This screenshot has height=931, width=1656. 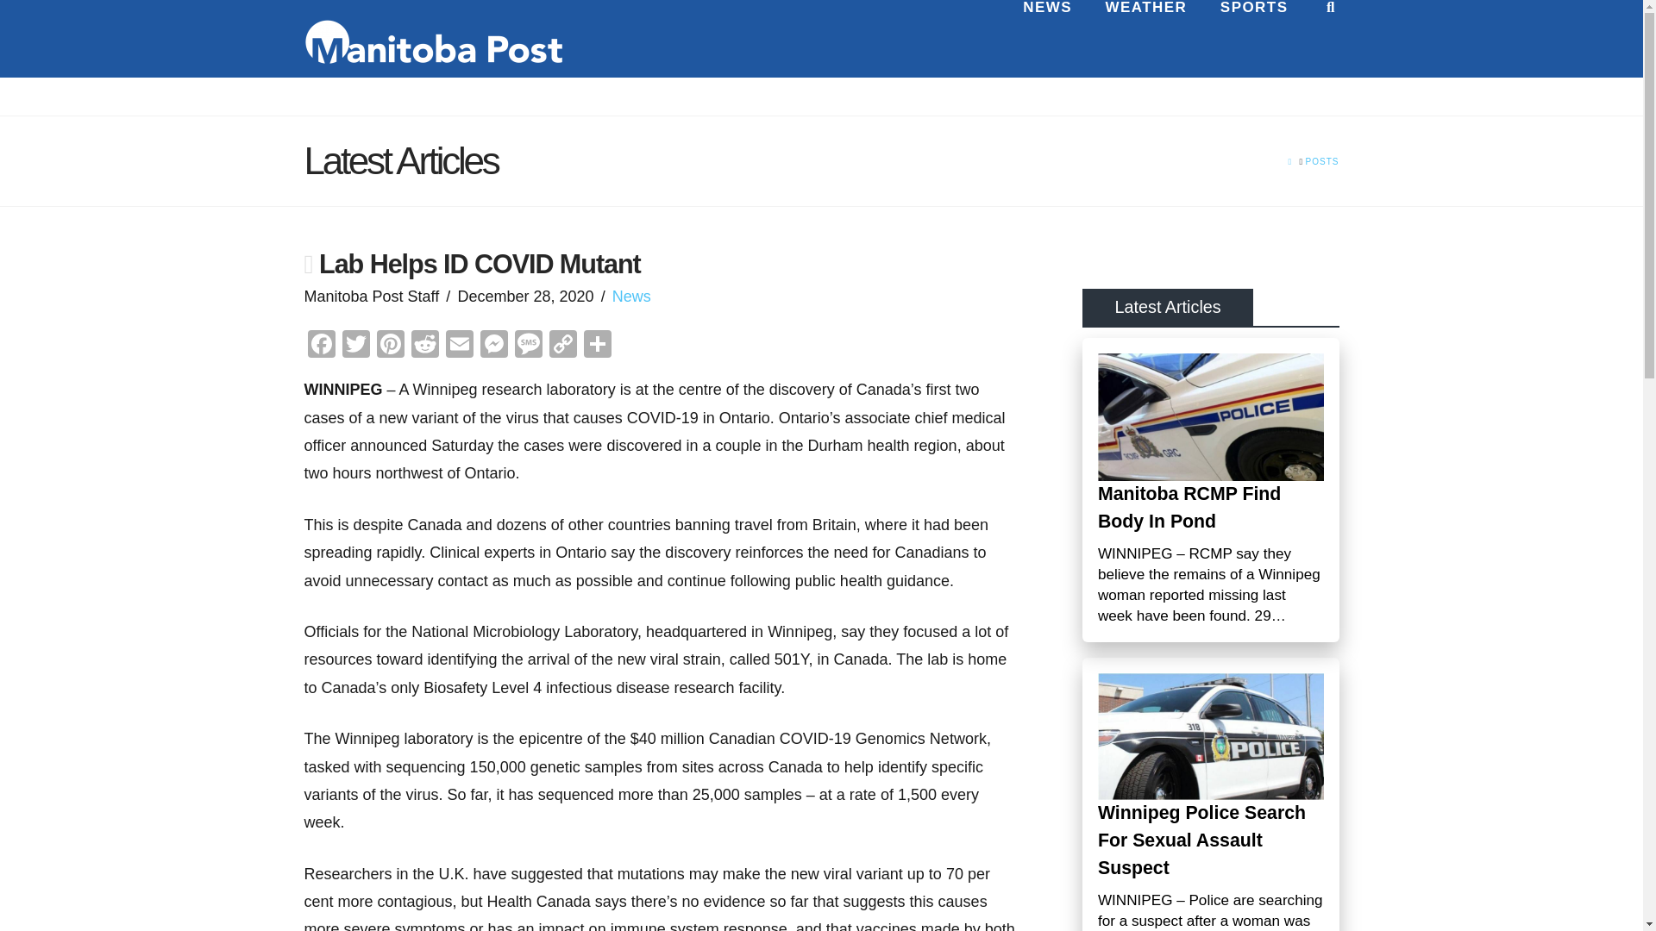 I want to click on Pinterest, so click(x=390, y=347).